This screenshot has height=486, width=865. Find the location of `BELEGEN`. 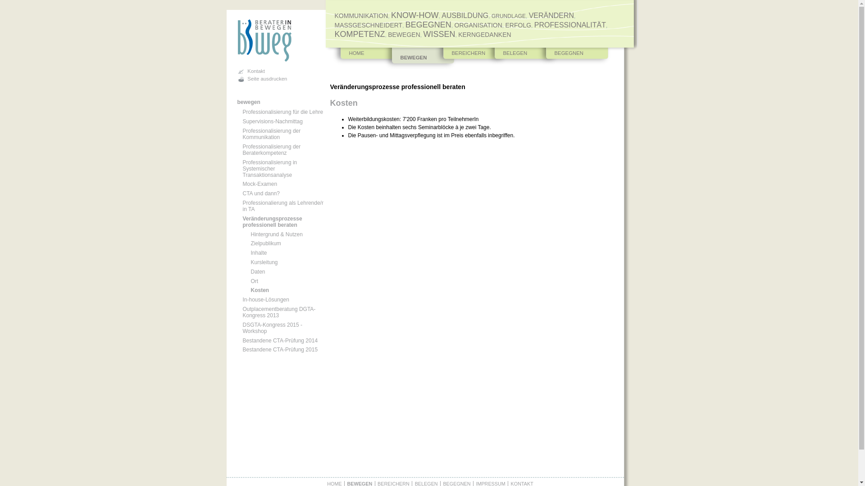

BELEGEN is located at coordinates (523, 56).